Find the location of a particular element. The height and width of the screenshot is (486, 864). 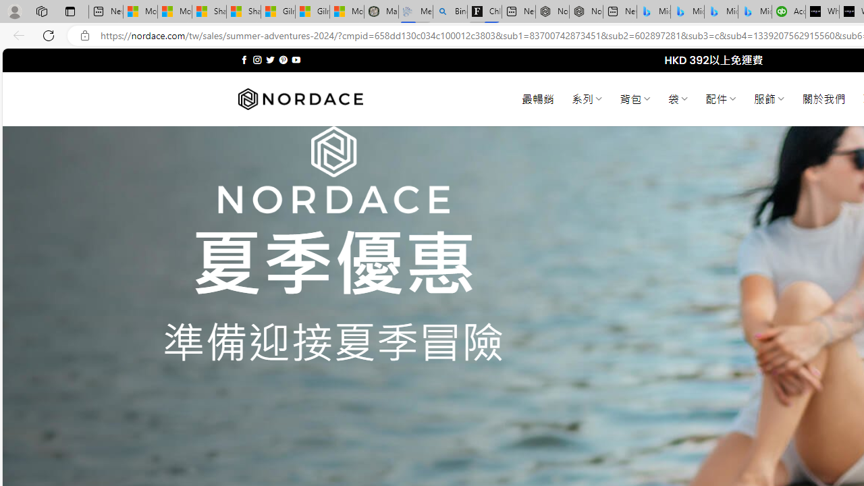

Follow on YouTube is located at coordinates (296, 59).